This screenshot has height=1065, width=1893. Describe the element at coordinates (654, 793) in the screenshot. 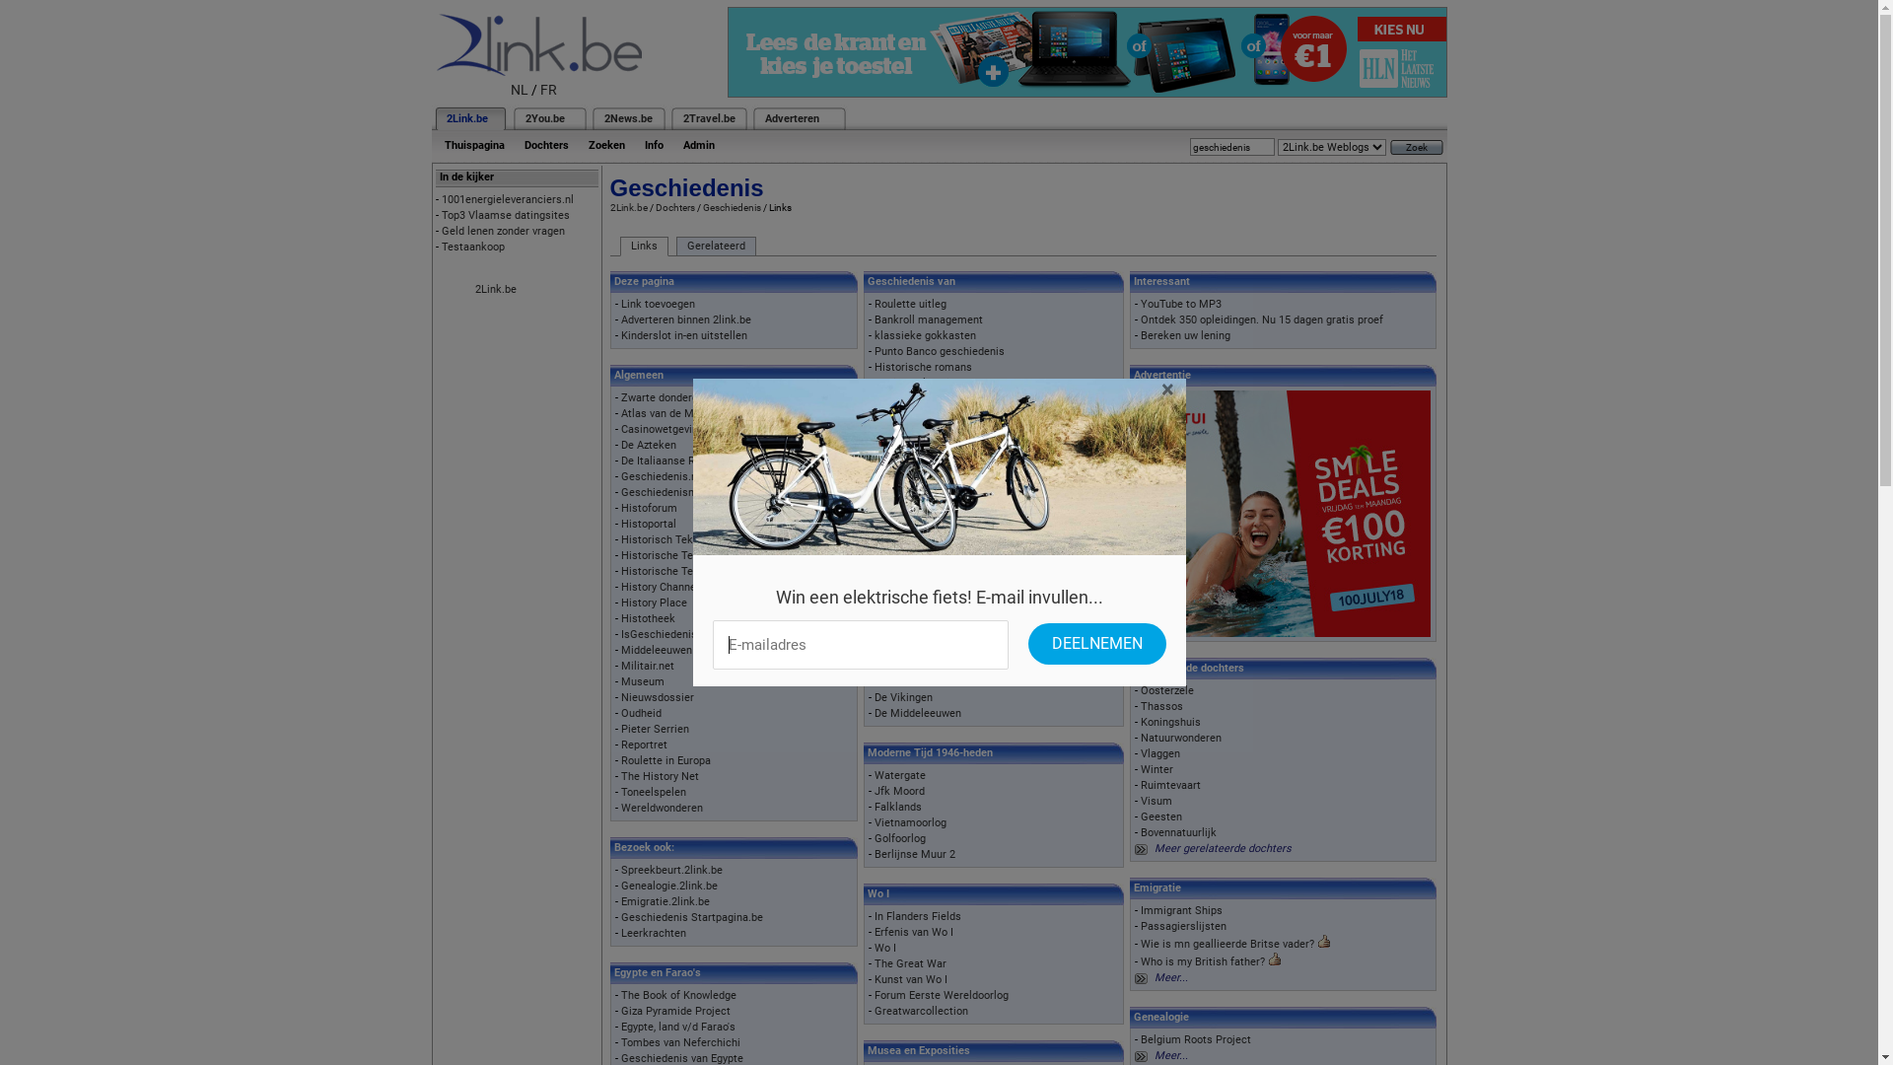

I see `Toneelspelen` at that location.